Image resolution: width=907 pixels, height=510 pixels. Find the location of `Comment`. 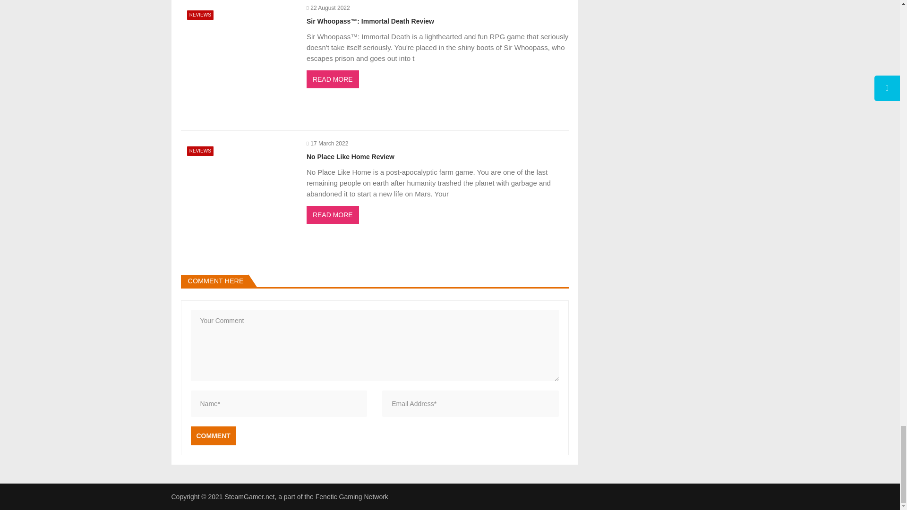

Comment is located at coordinates (213, 435).